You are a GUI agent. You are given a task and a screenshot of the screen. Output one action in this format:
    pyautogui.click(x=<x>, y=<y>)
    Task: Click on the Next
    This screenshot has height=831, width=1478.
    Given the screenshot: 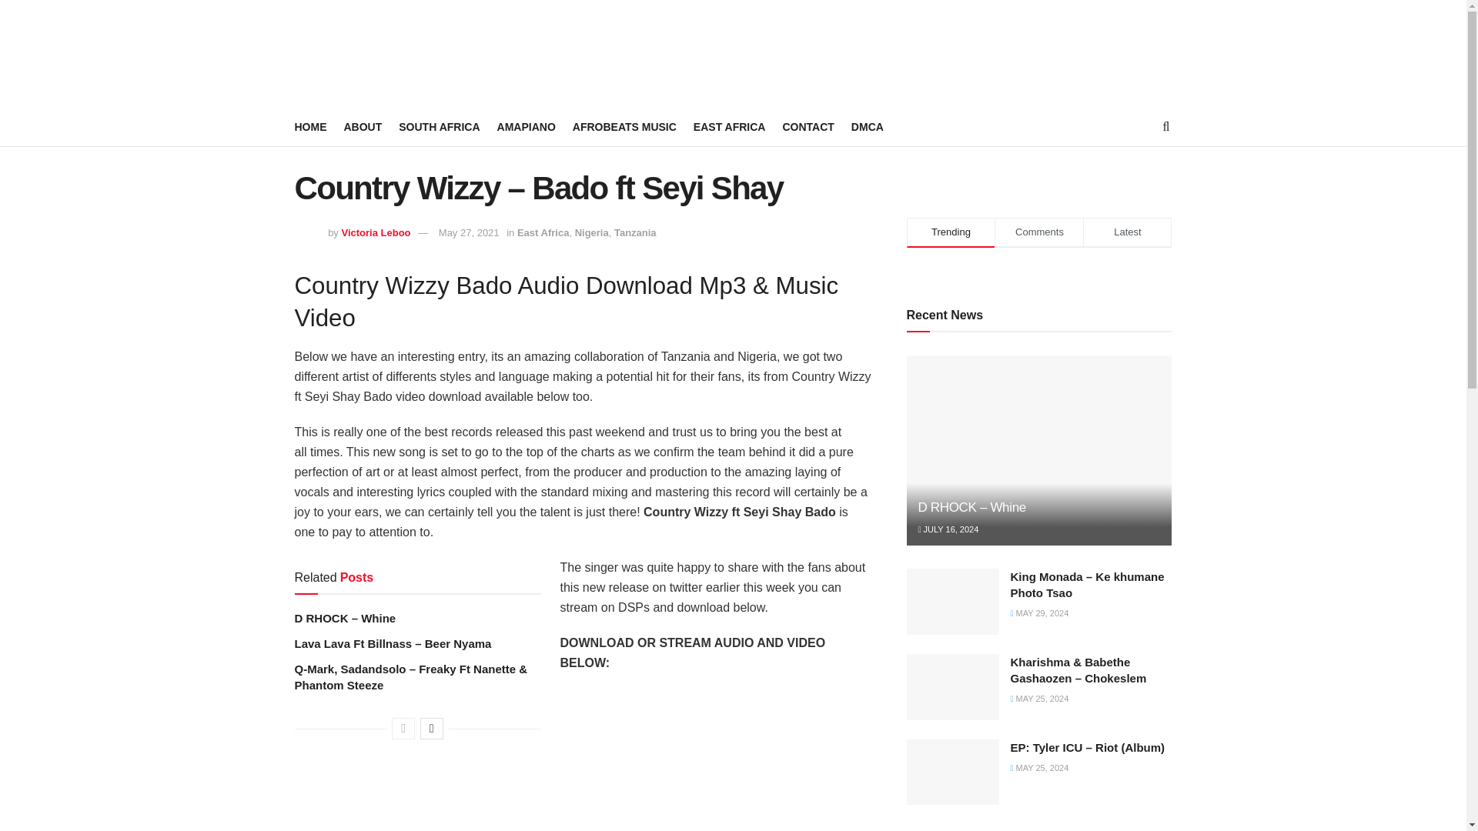 What is the action you would take?
    pyautogui.click(x=431, y=729)
    